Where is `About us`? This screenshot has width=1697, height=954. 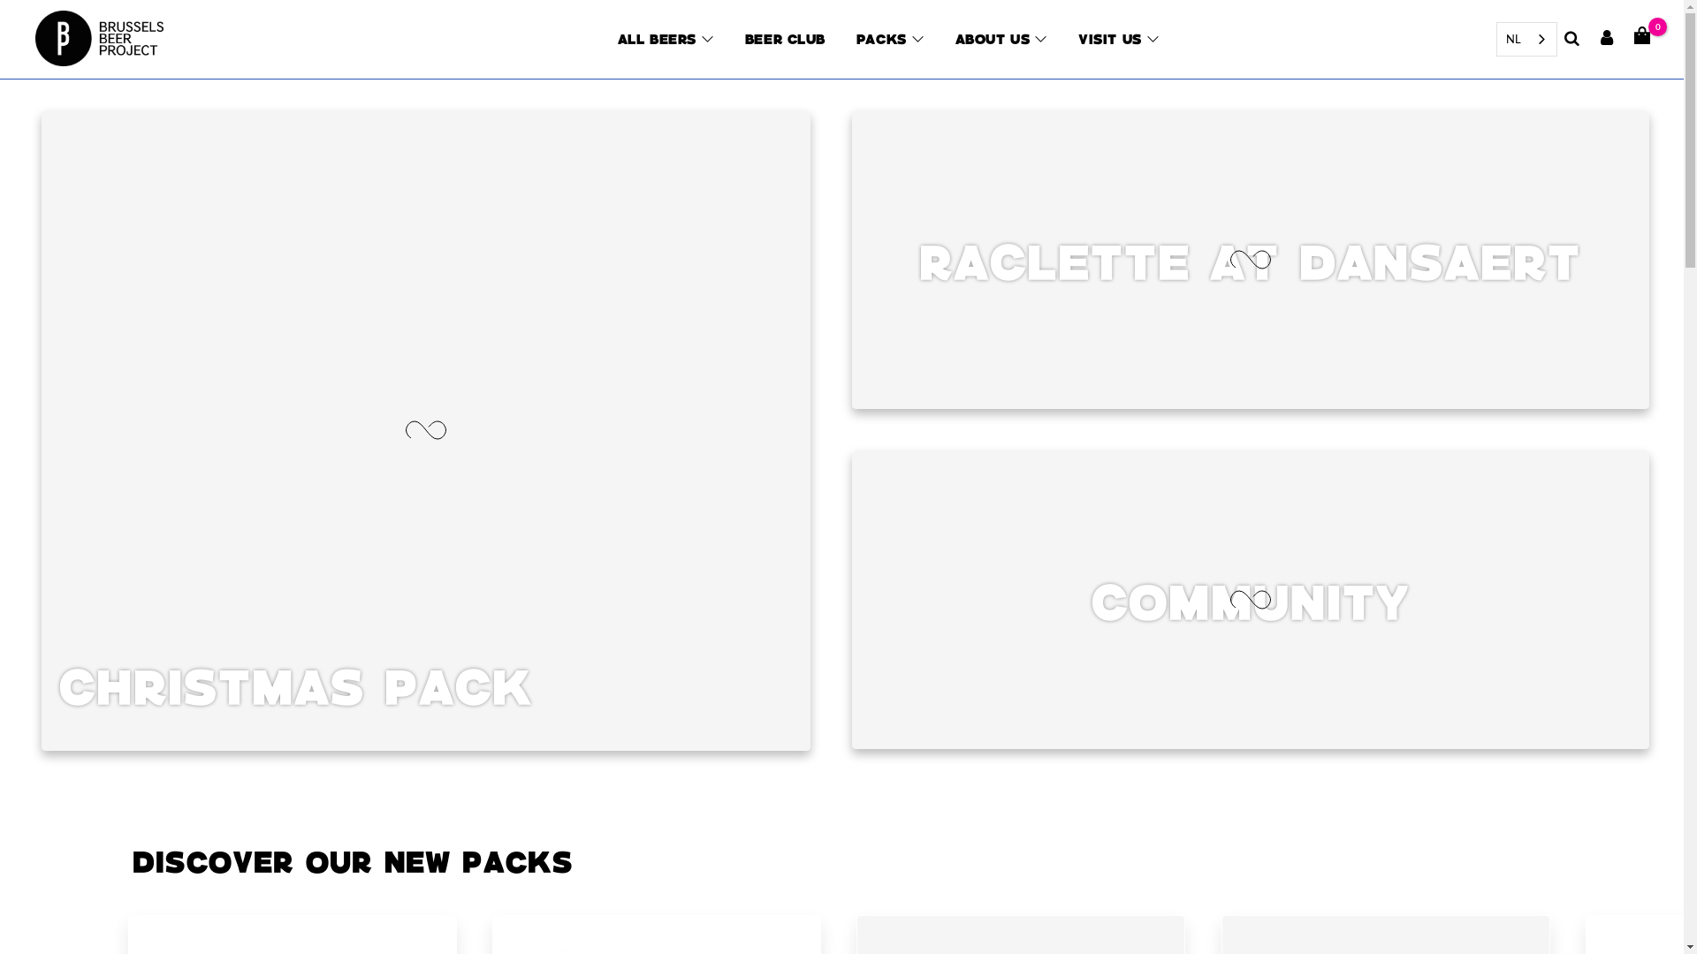 About us is located at coordinates (992, 39).